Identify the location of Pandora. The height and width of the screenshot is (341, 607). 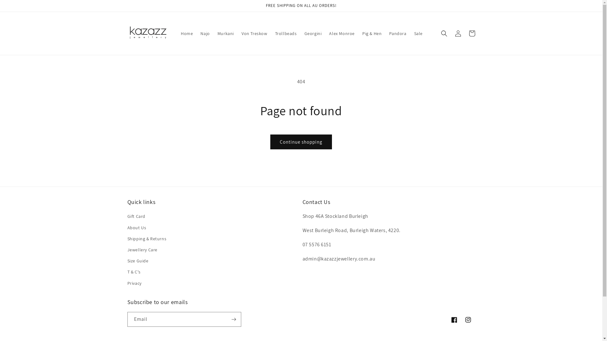
(398, 33).